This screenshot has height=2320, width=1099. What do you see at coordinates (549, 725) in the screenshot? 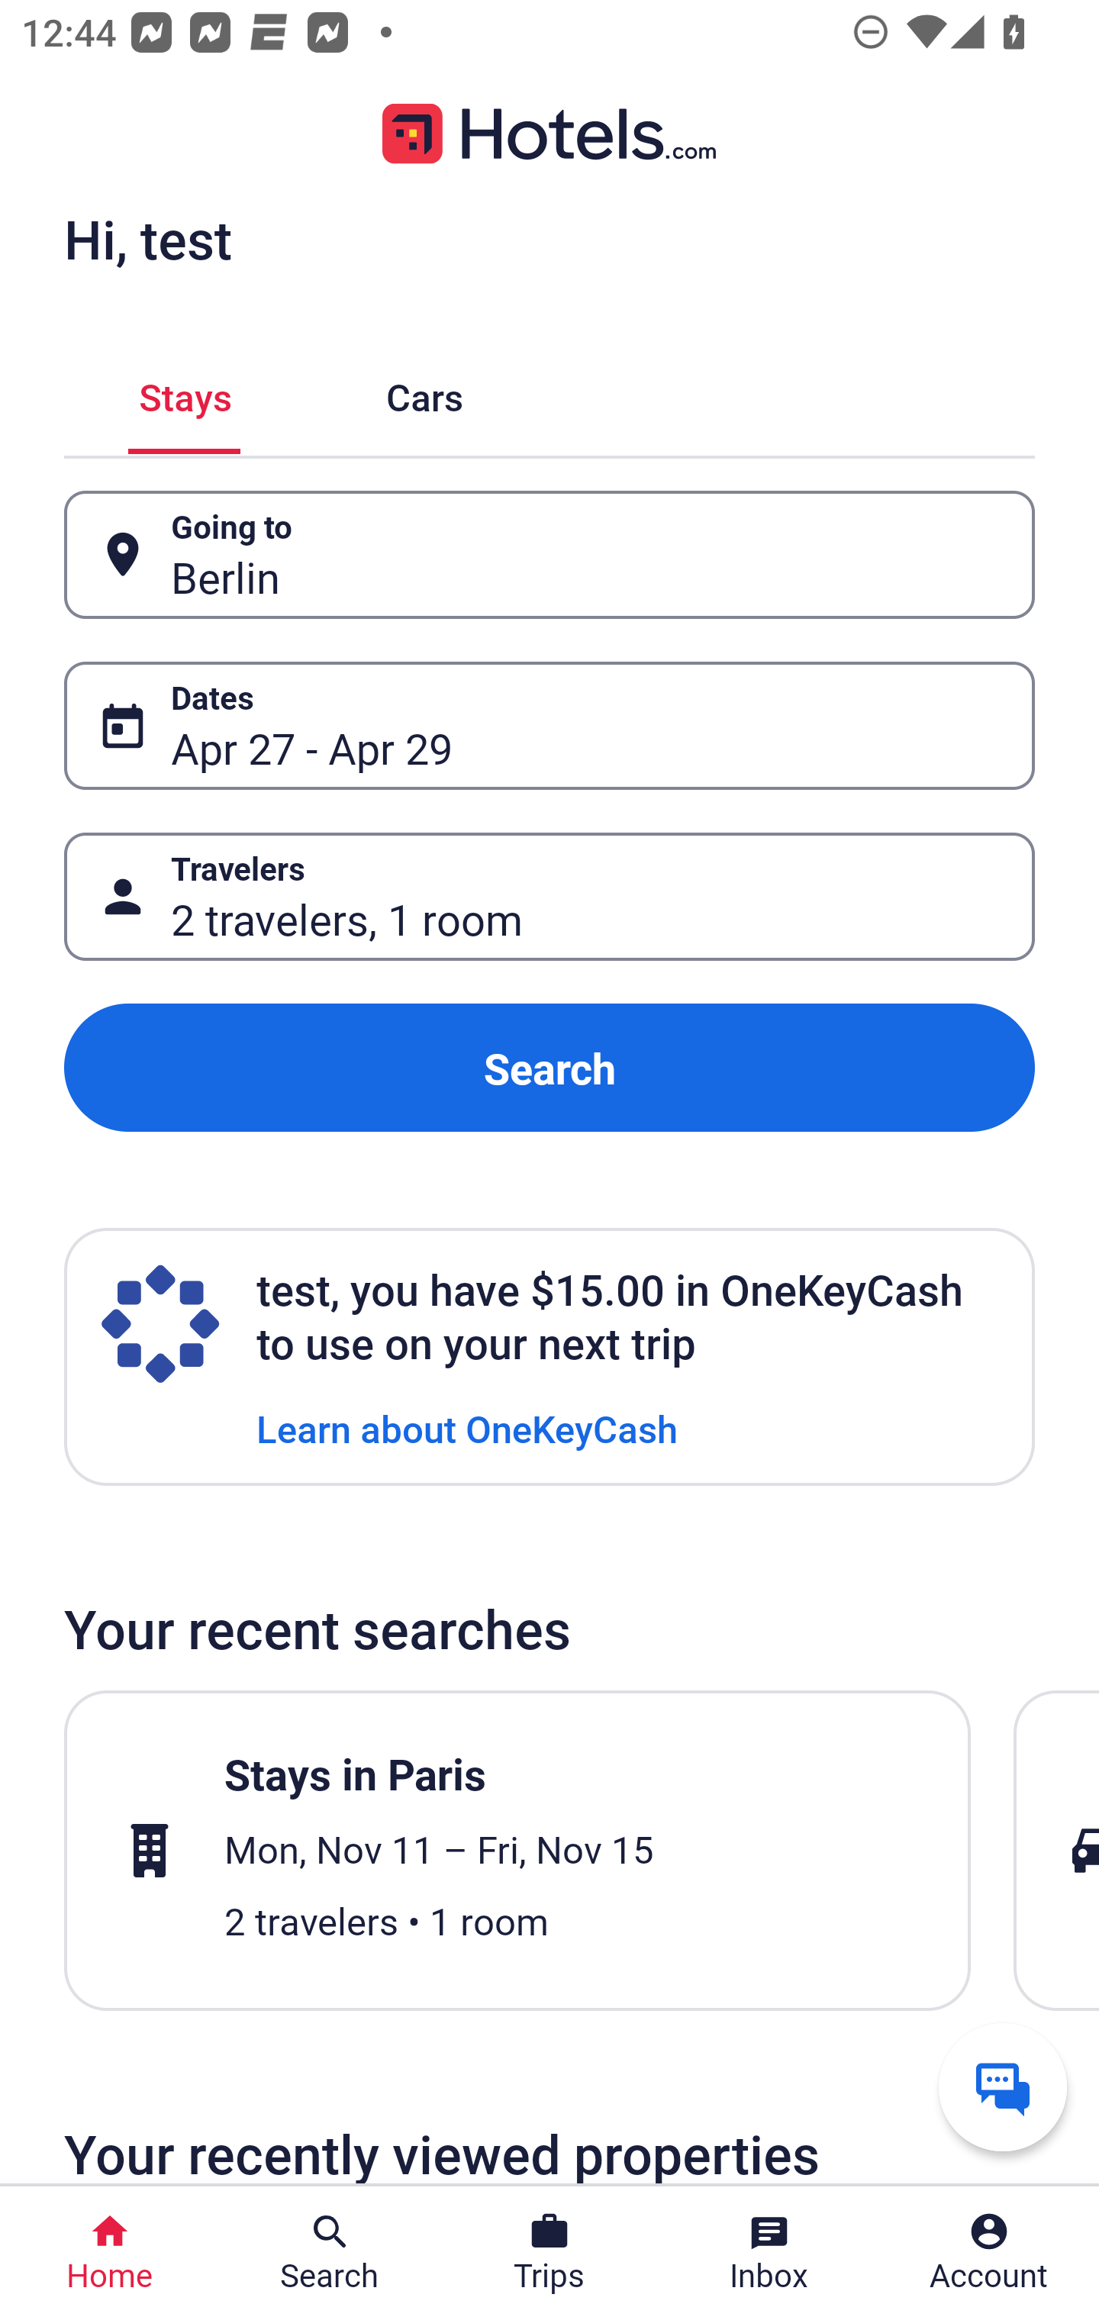
I see `Dates Button Apr 27 - Apr 29` at bounding box center [549, 725].